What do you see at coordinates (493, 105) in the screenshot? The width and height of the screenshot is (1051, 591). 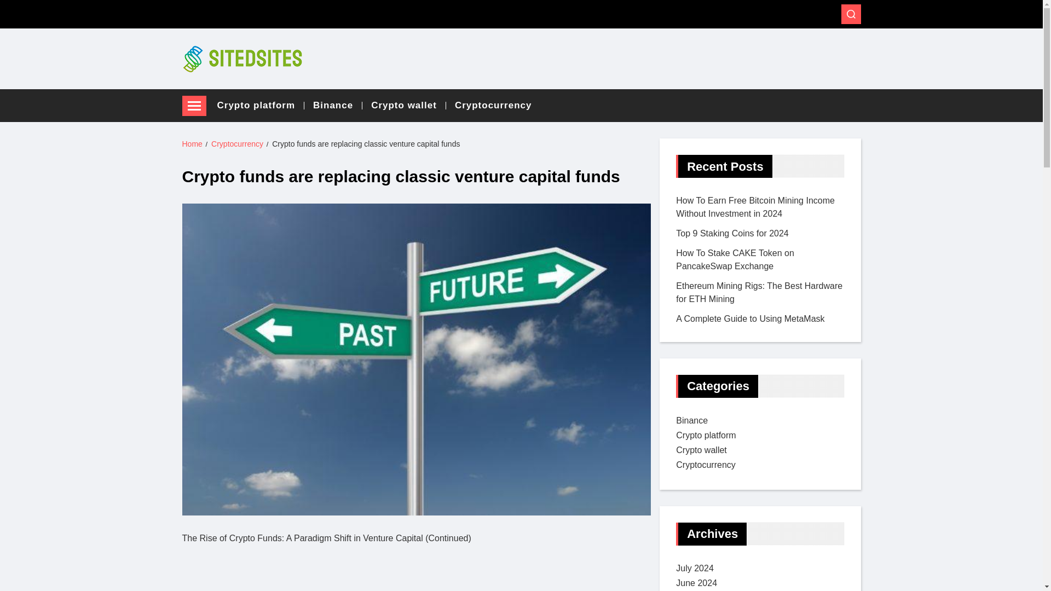 I see `Cryptocurrency` at bounding box center [493, 105].